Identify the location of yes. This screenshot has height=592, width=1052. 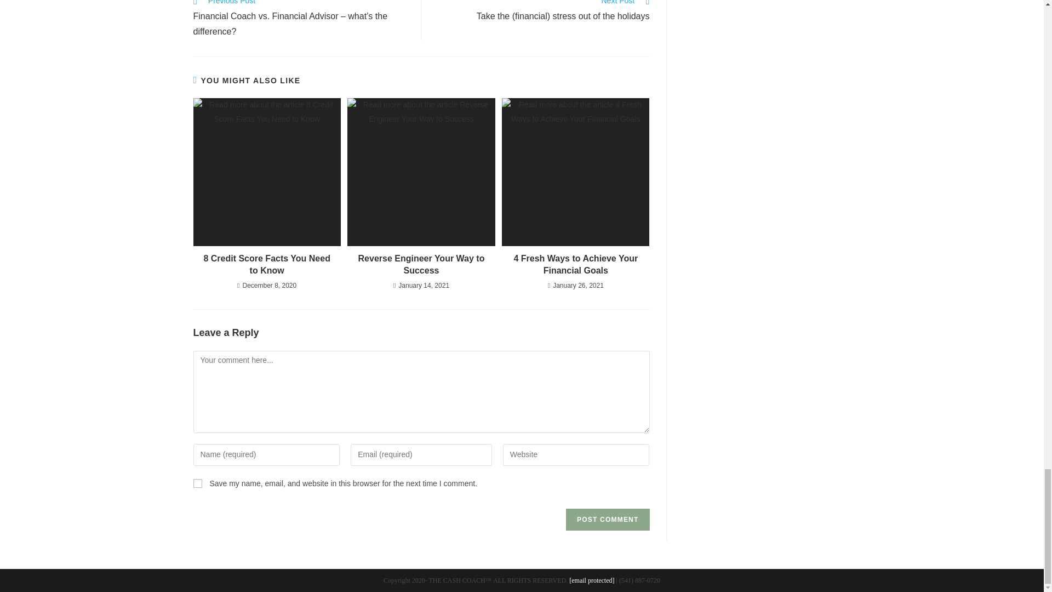
(197, 483).